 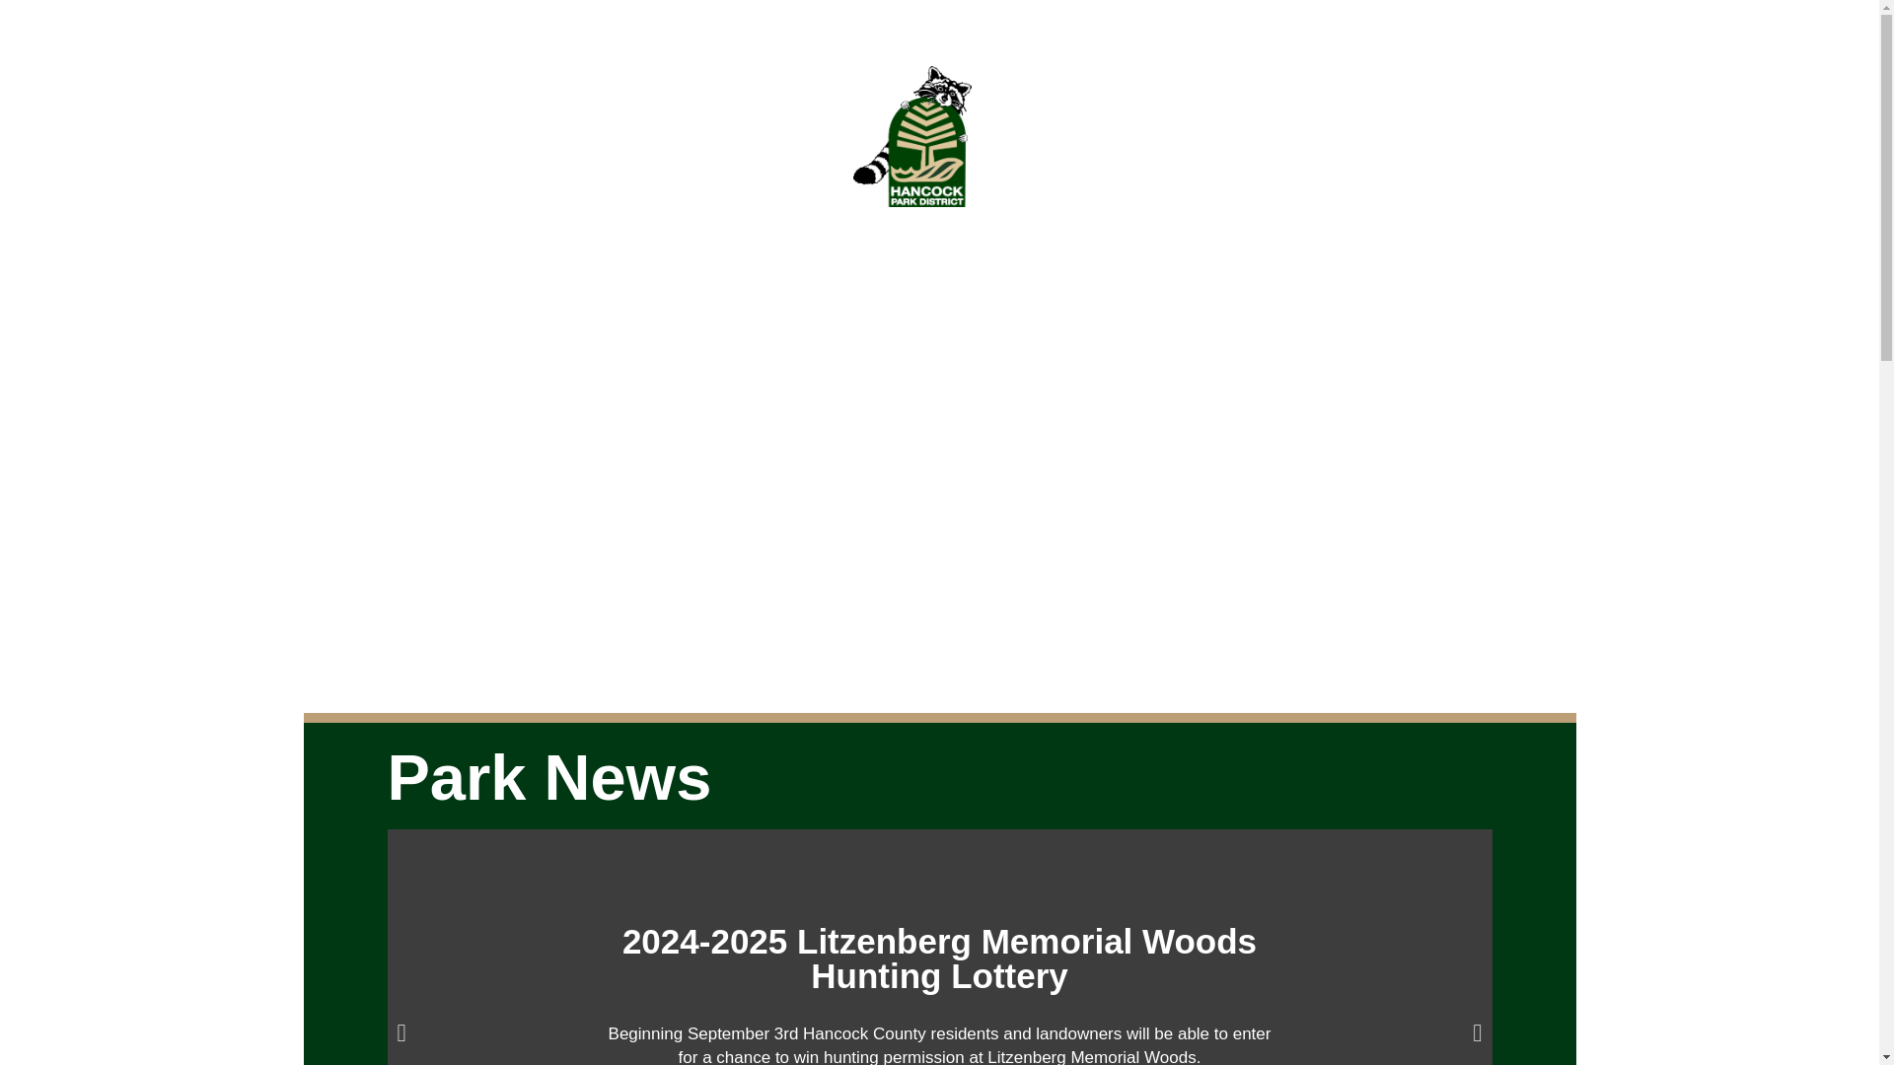 What do you see at coordinates (491, 136) in the screenshot?
I see `PARKS` at bounding box center [491, 136].